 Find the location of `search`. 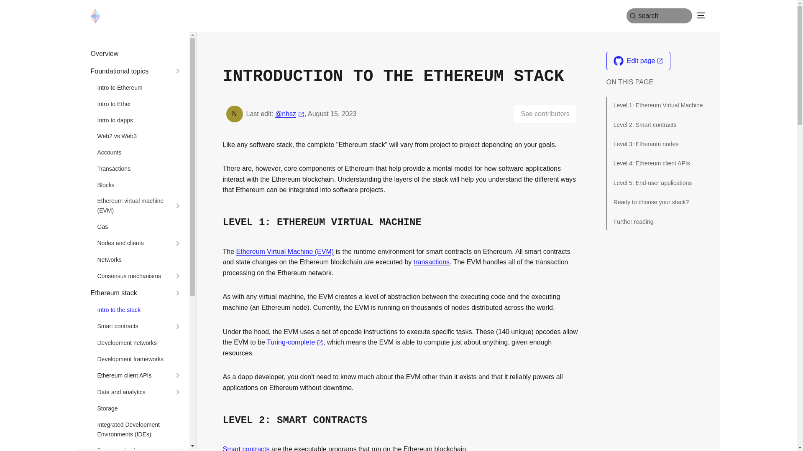

search is located at coordinates (659, 16).